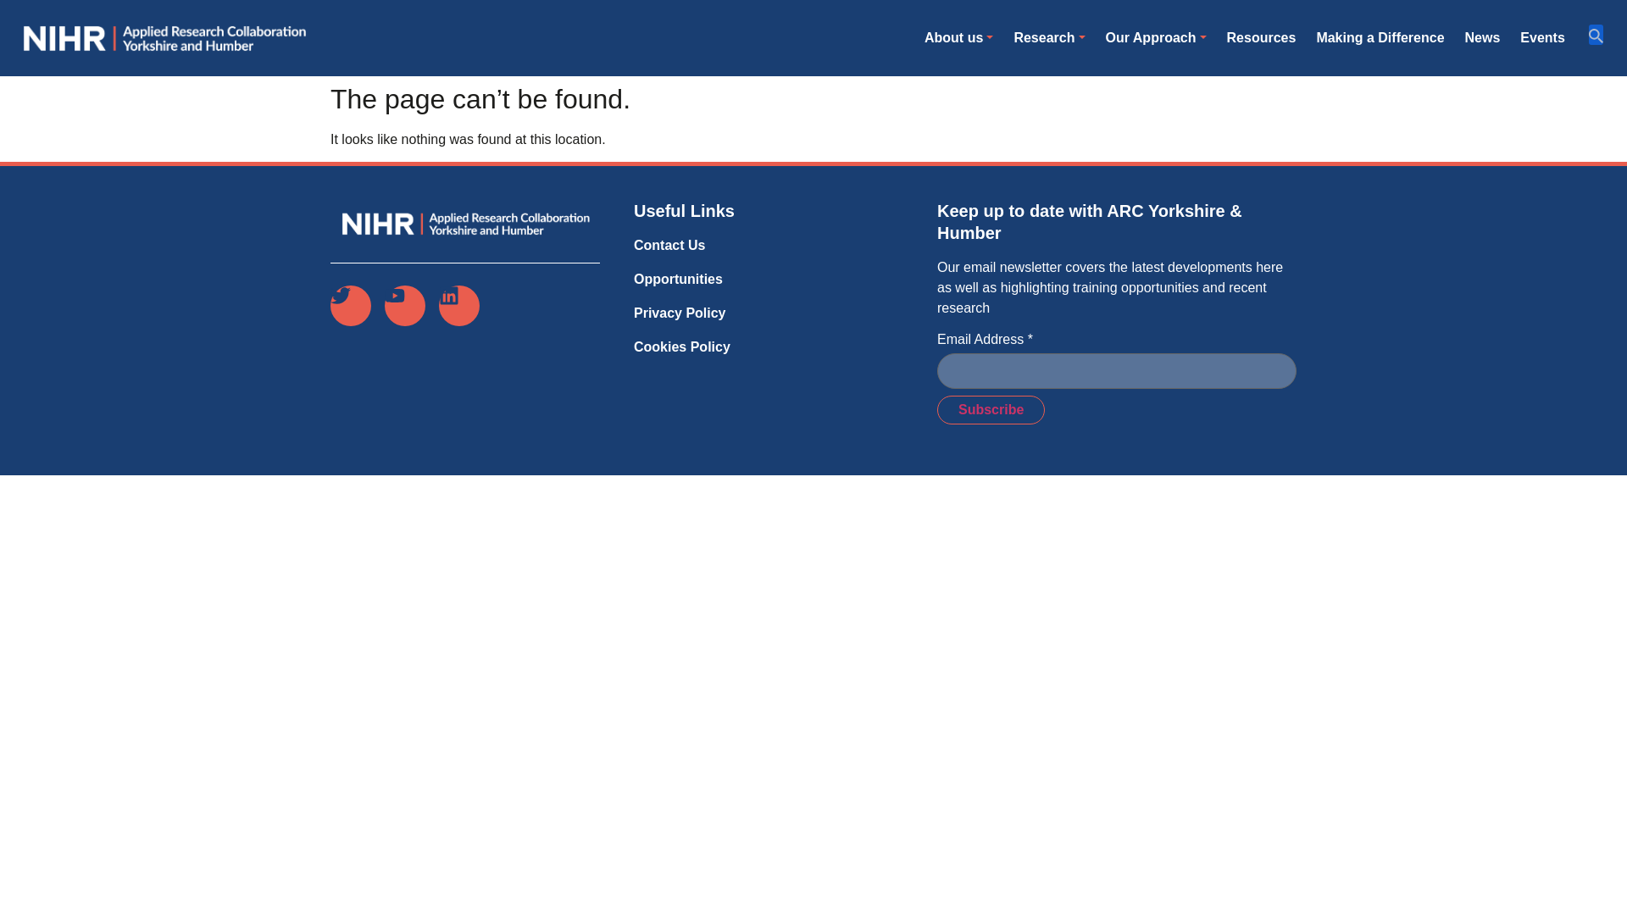 This screenshot has width=1627, height=915. What do you see at coordinates (959, 37) in the screenshot?
I see `About us` at bounding box center [959, 37].